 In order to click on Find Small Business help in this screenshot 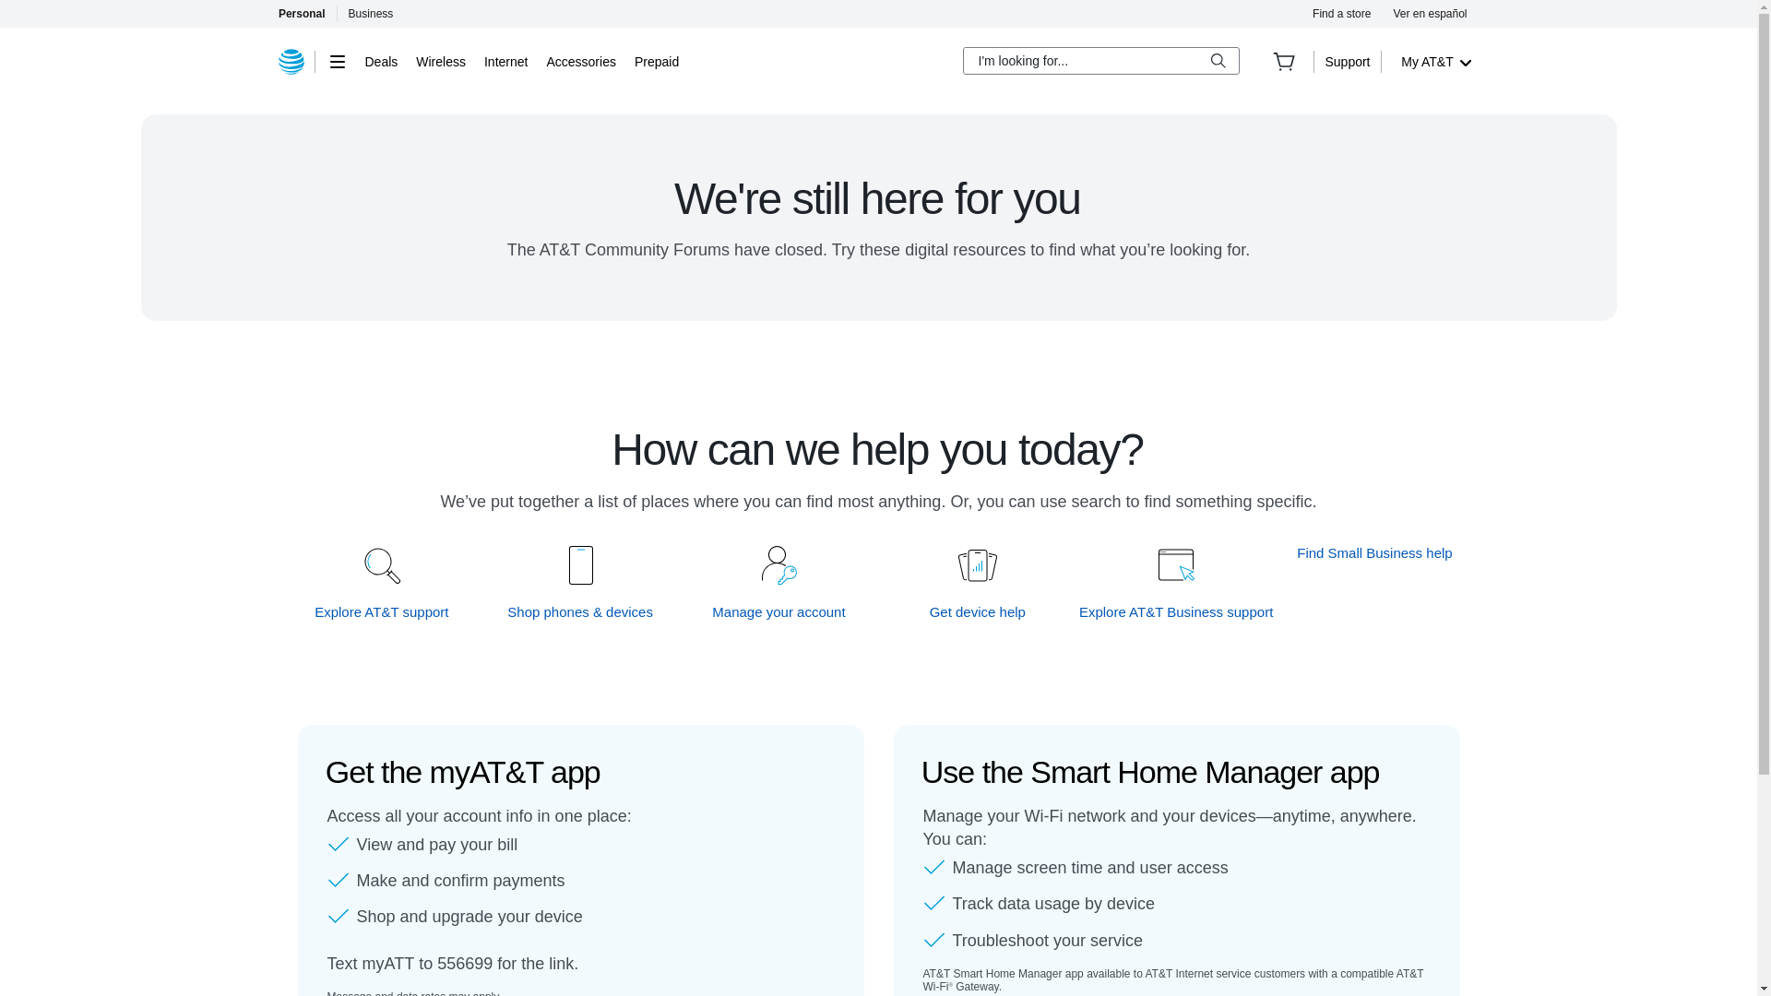, I will do `click(1374, 552)`.